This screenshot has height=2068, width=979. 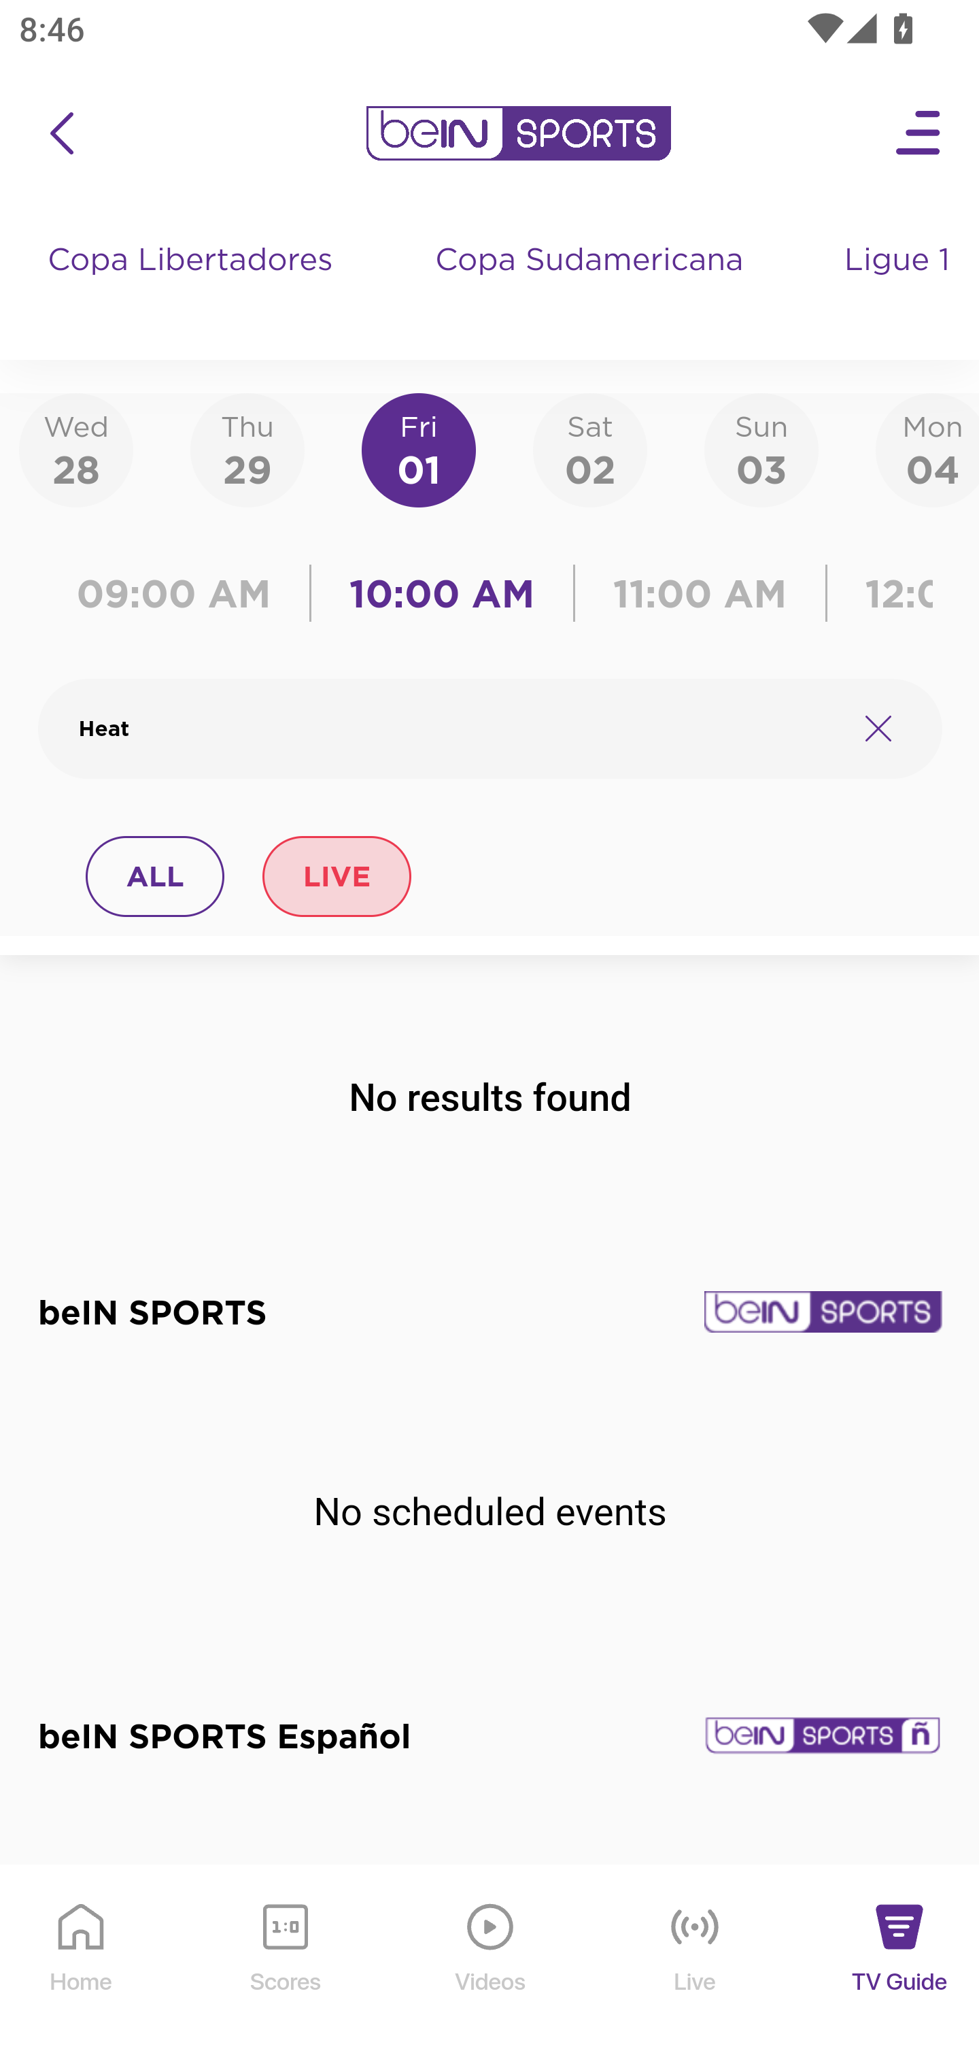 What do you see at coordinates (927, 449) in the screenshot?
I see `Mon04` at bounding box center [927, 449].